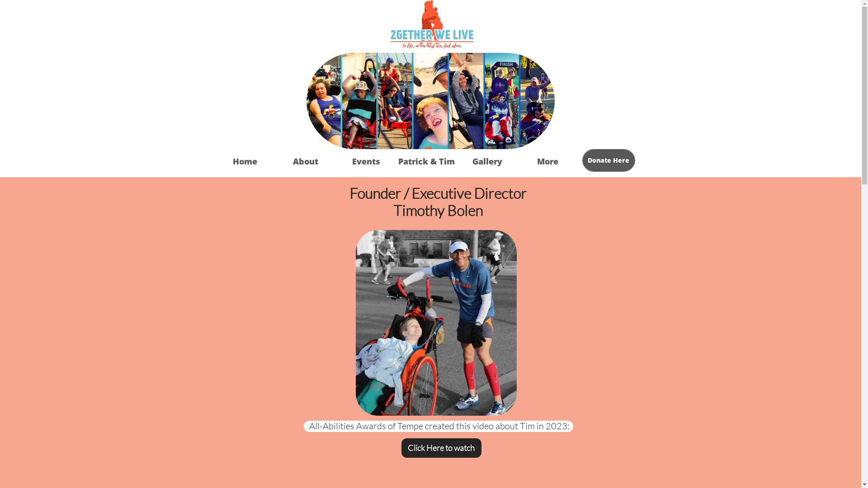 The image size is (868, 488). I want to click on Patrick & Tim, so click(426, 162).